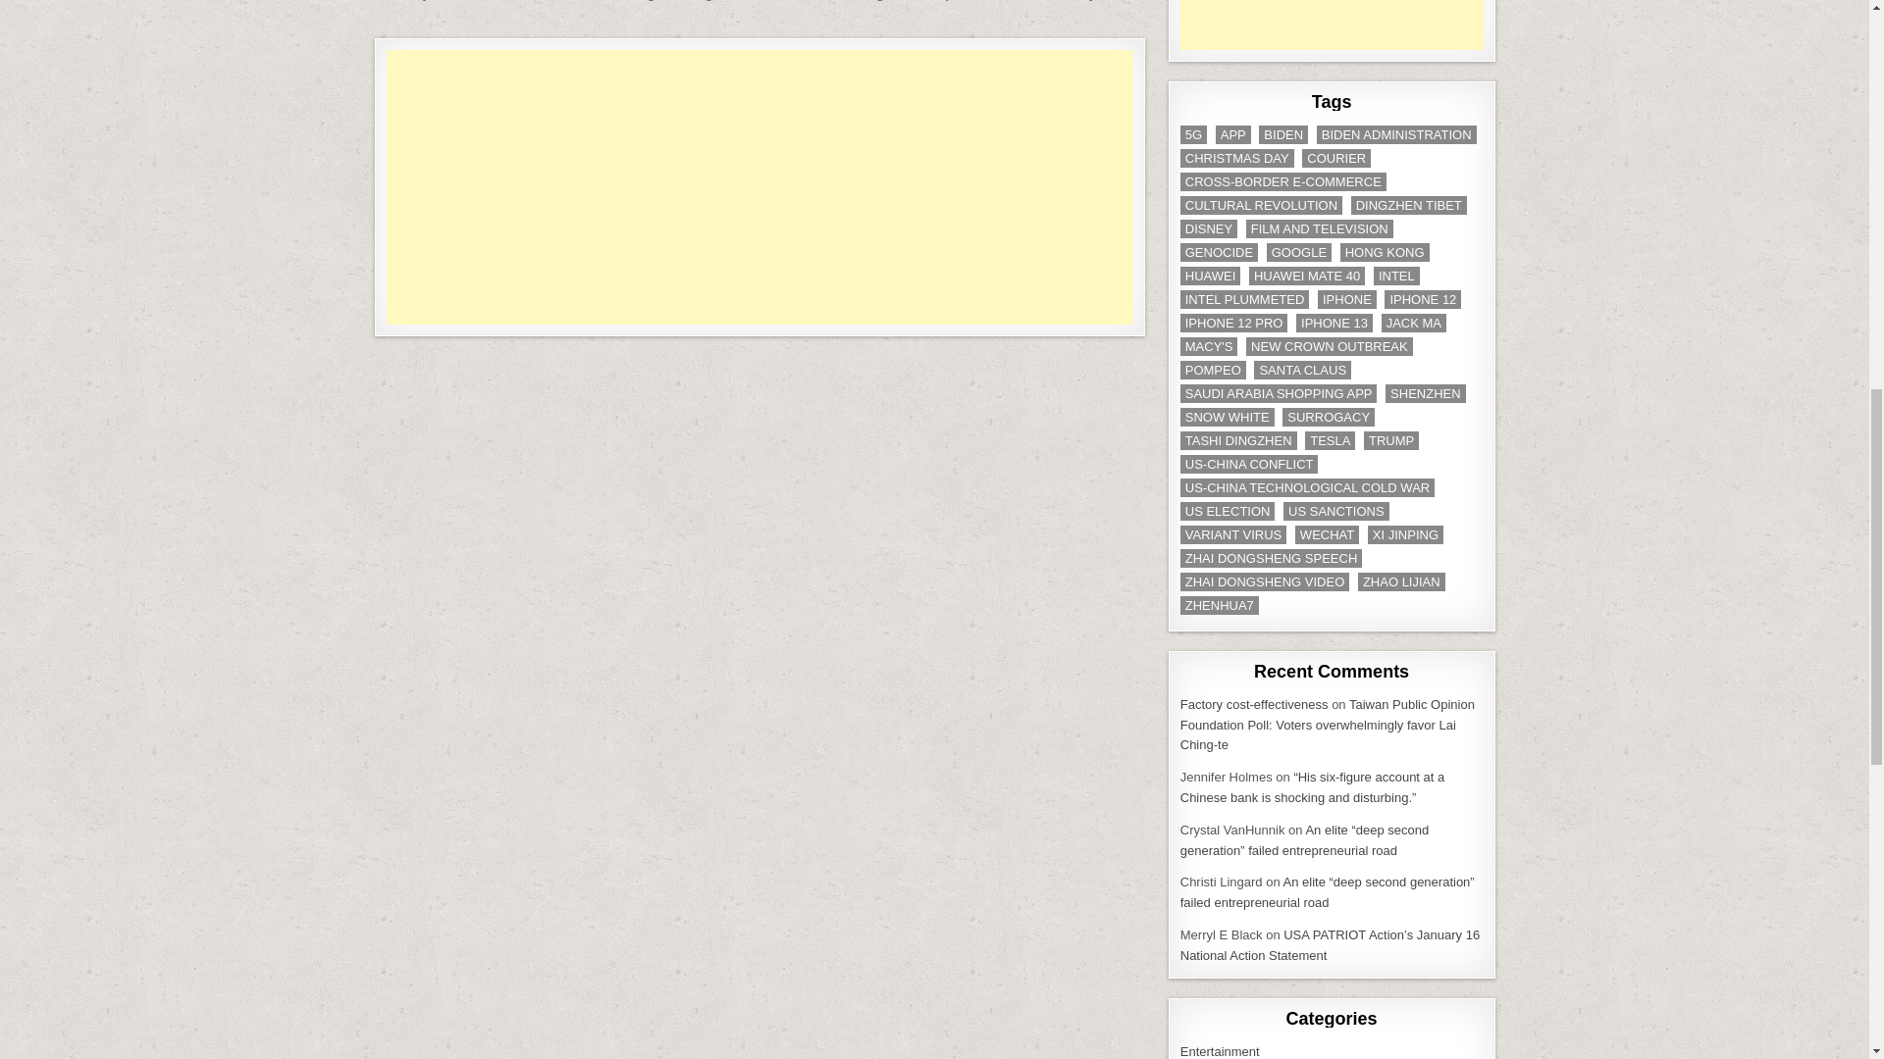  What do you see at coordinates (1209, 228) in the screenshot?
I see `DISNEY` at bounding box center [1209, 228].